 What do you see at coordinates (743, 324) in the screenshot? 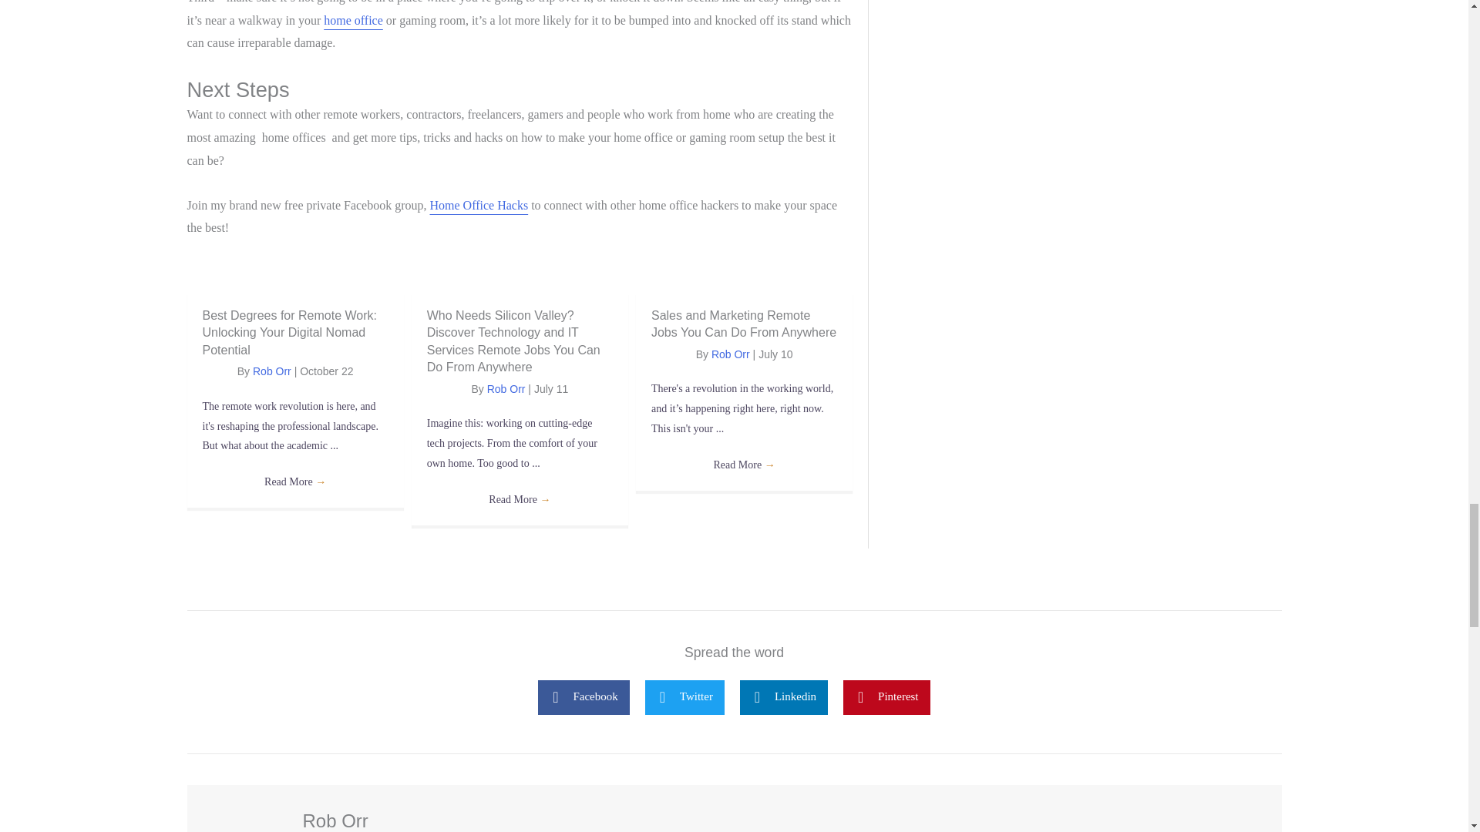
I see `Sales and Marketing Remote Jobs You Can Do From Anywhere` at bounding box center [743, 324].